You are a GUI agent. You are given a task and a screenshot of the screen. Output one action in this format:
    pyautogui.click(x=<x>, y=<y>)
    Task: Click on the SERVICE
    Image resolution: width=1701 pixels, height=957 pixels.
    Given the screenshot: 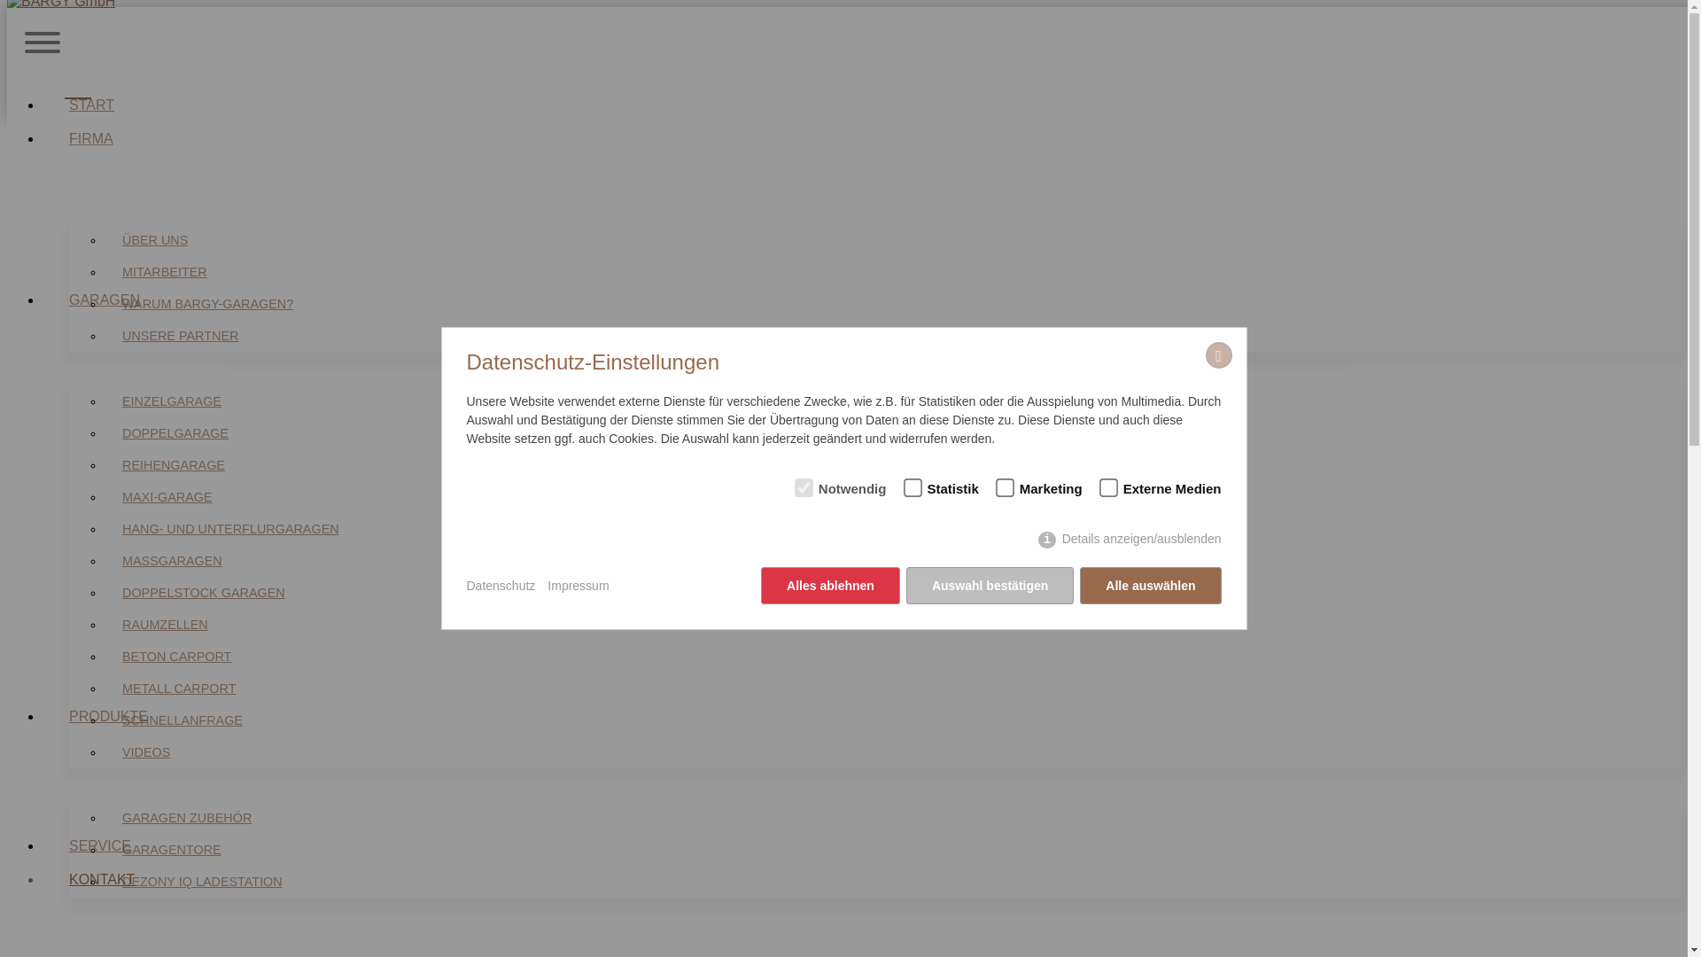 What is the action you would take?
    pyautogui.click(x=100, y=845)
    